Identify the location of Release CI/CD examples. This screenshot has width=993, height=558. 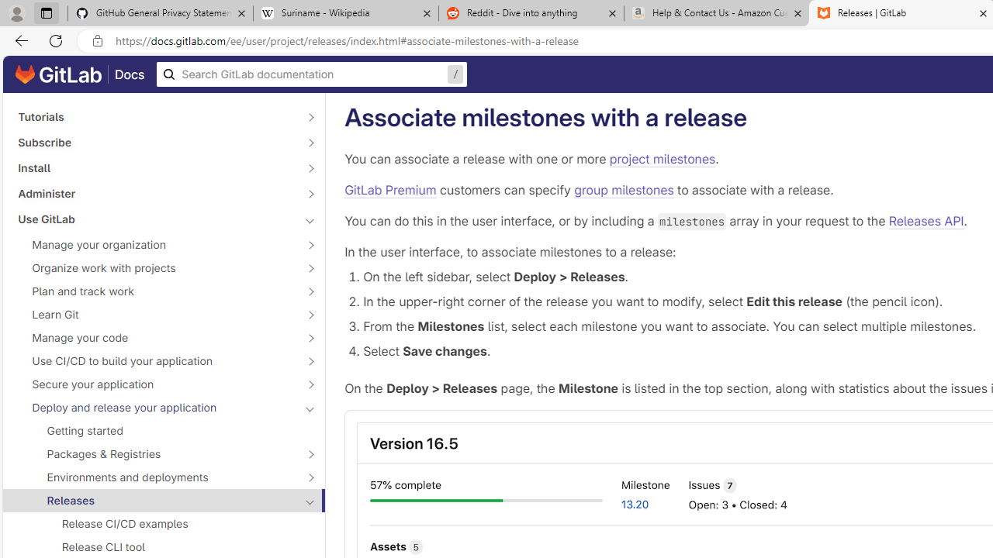
(164, 524).